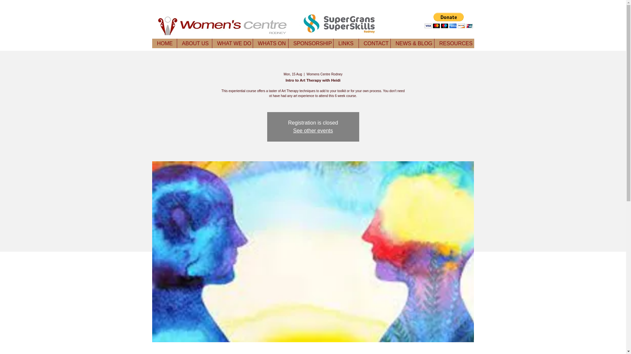 The image size is (631, 354). I want to click on ABOUT US, so click(194, 43).